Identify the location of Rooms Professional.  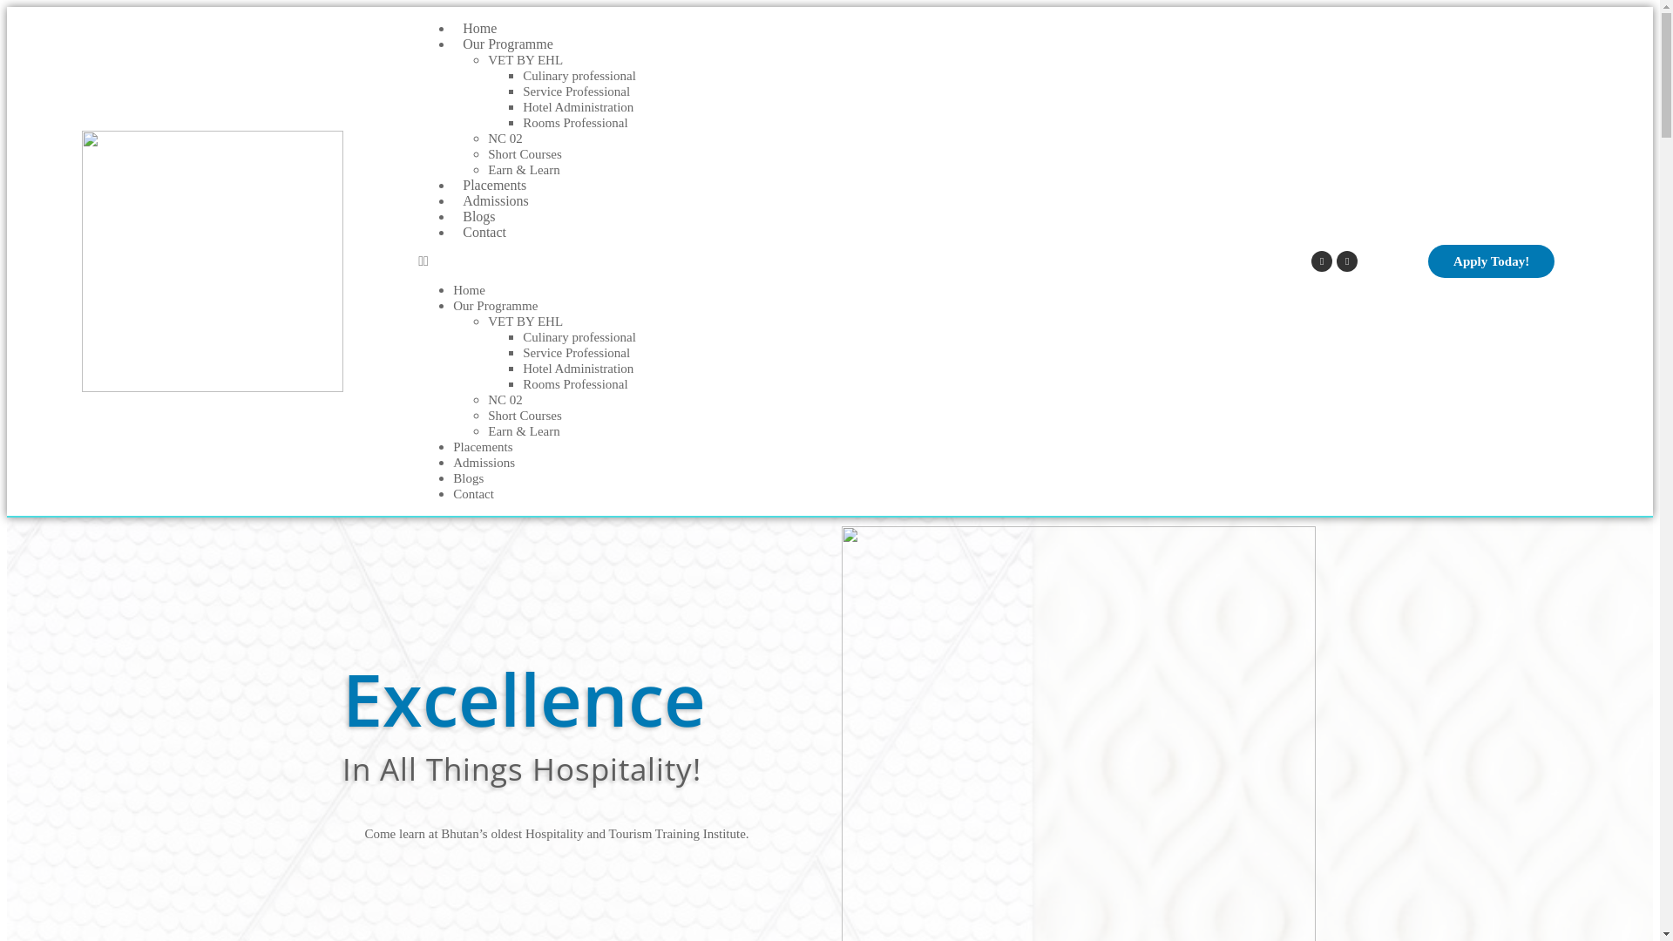
(575, 384).